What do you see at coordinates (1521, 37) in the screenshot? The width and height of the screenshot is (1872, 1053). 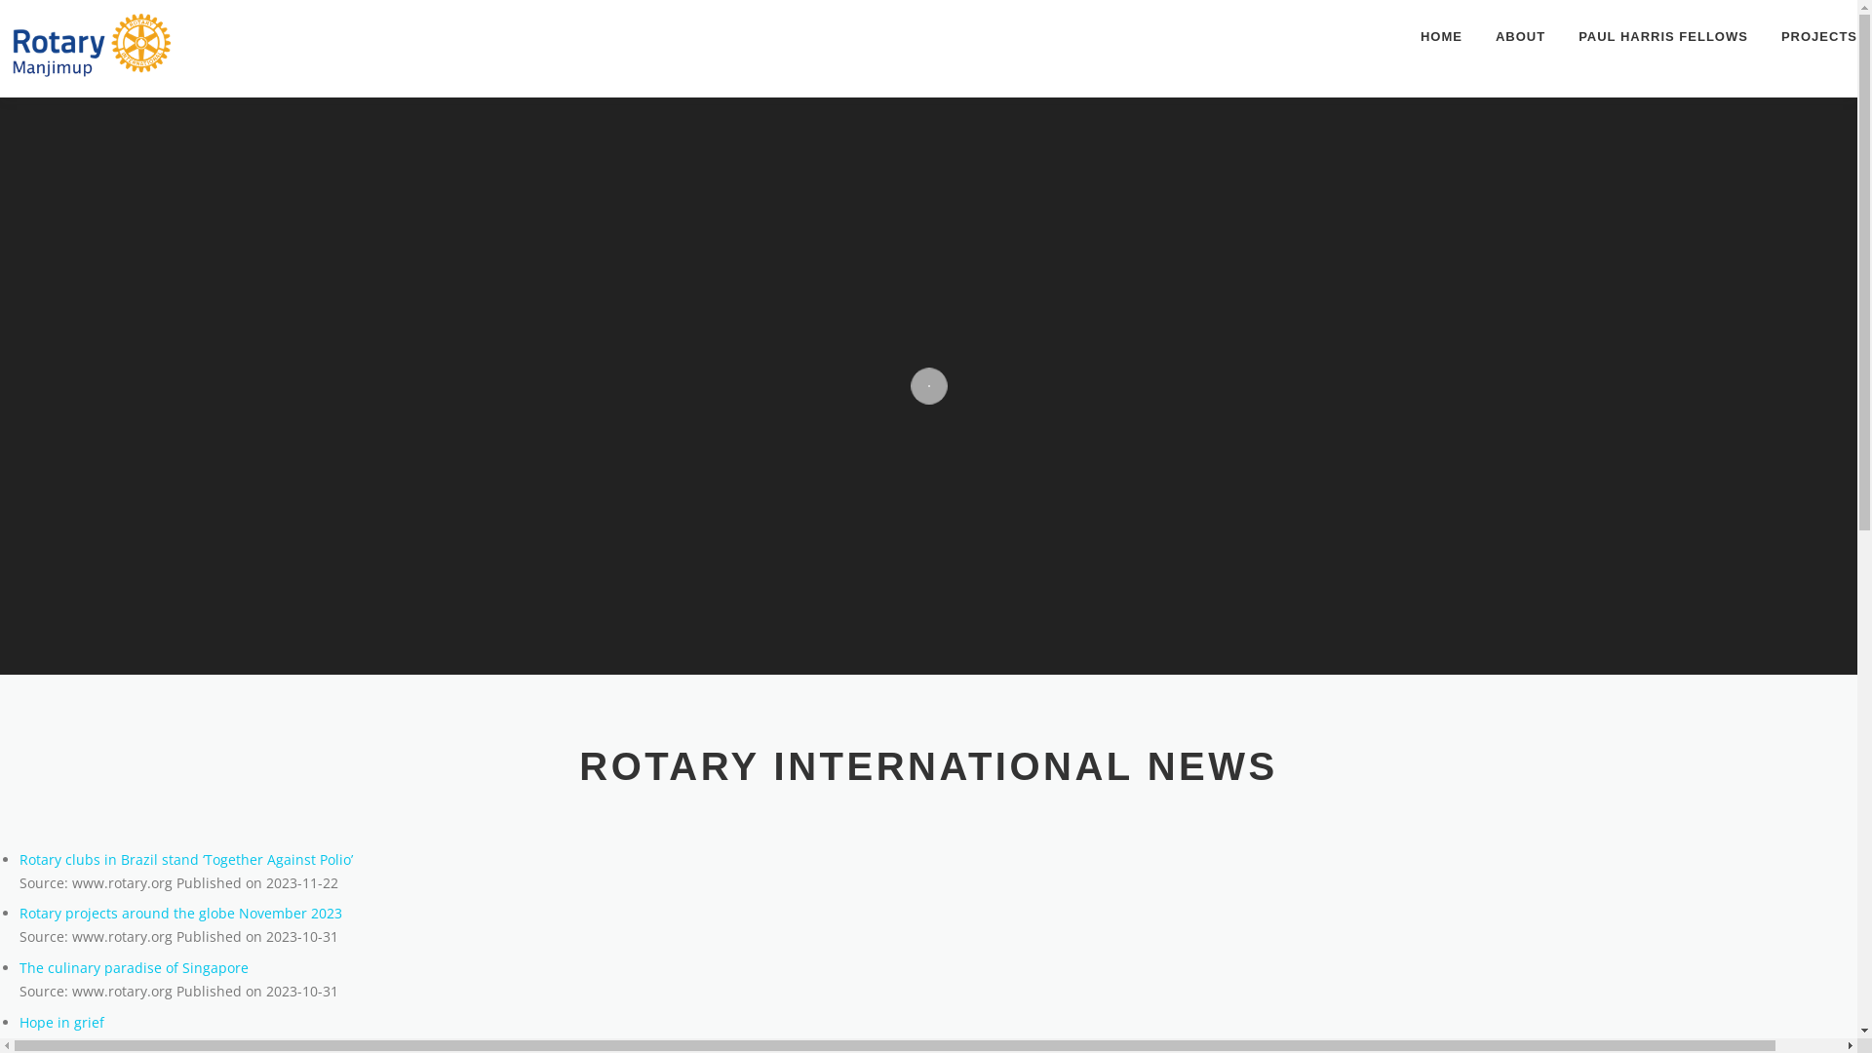 I see `ABOUT` at bounding box center [1521, 37].